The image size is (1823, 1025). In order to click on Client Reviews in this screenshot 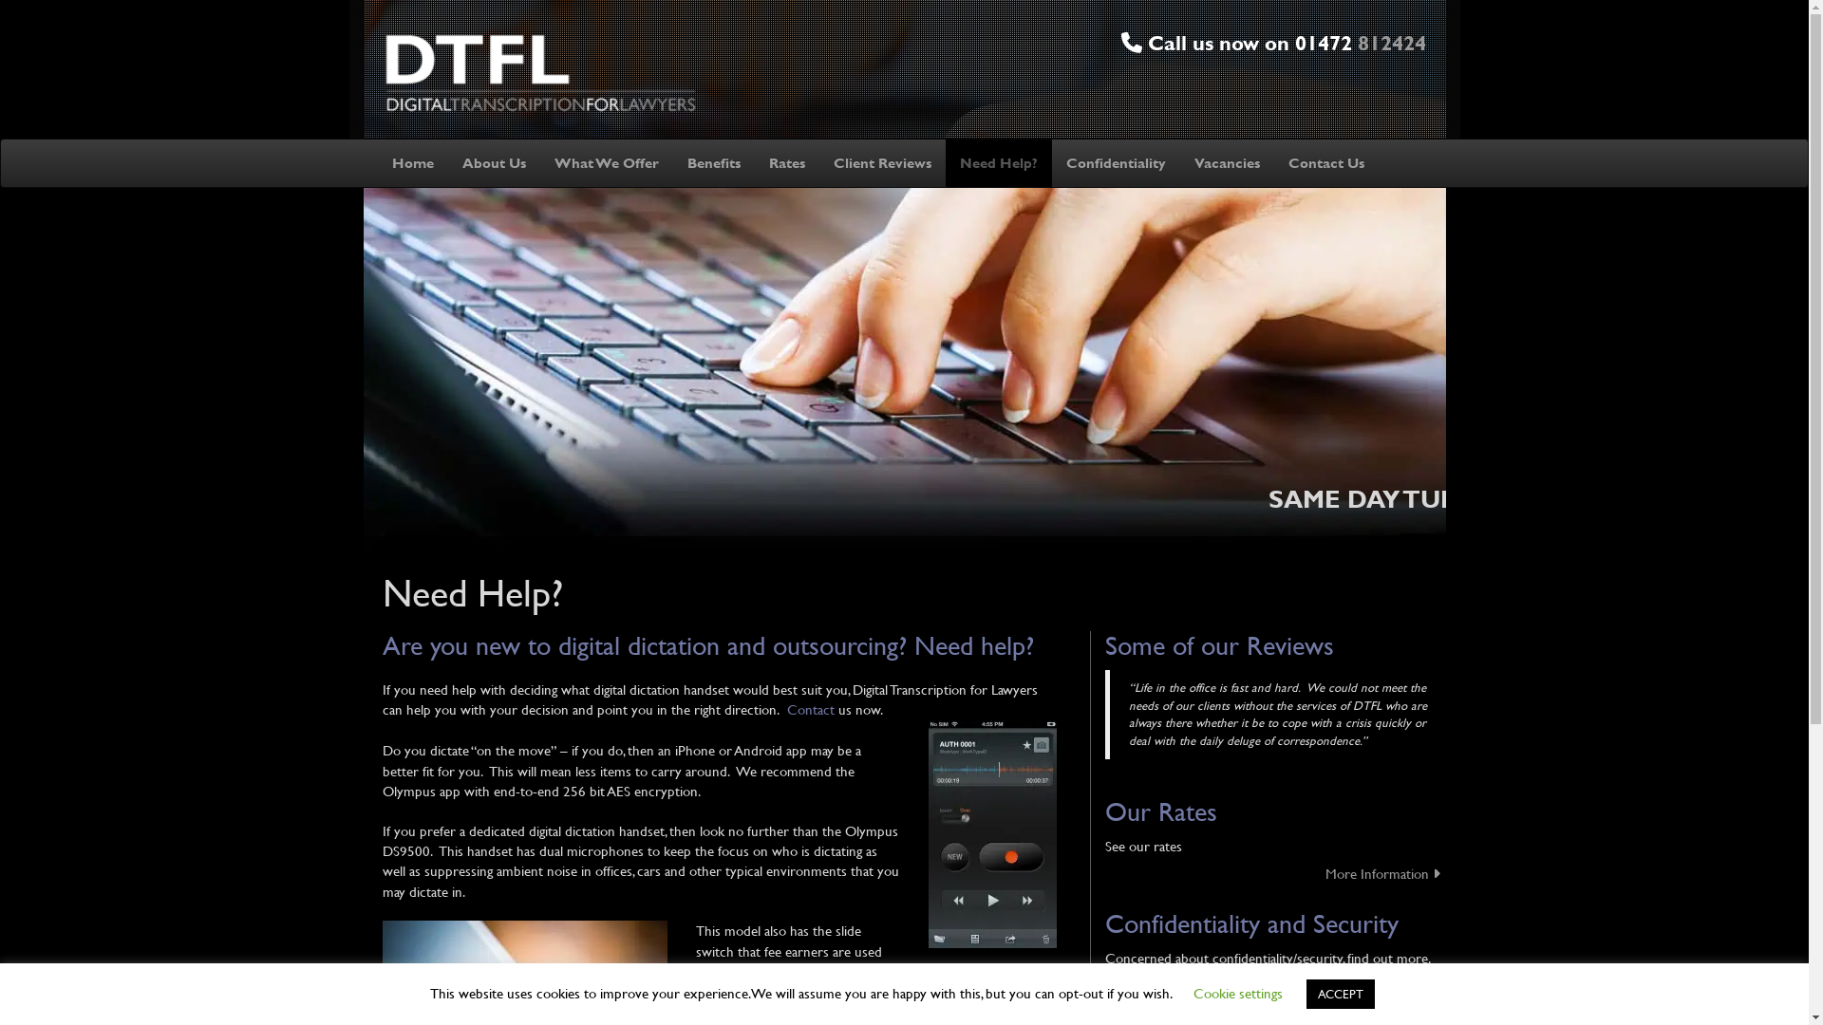, I will do `click(881, 162)`.